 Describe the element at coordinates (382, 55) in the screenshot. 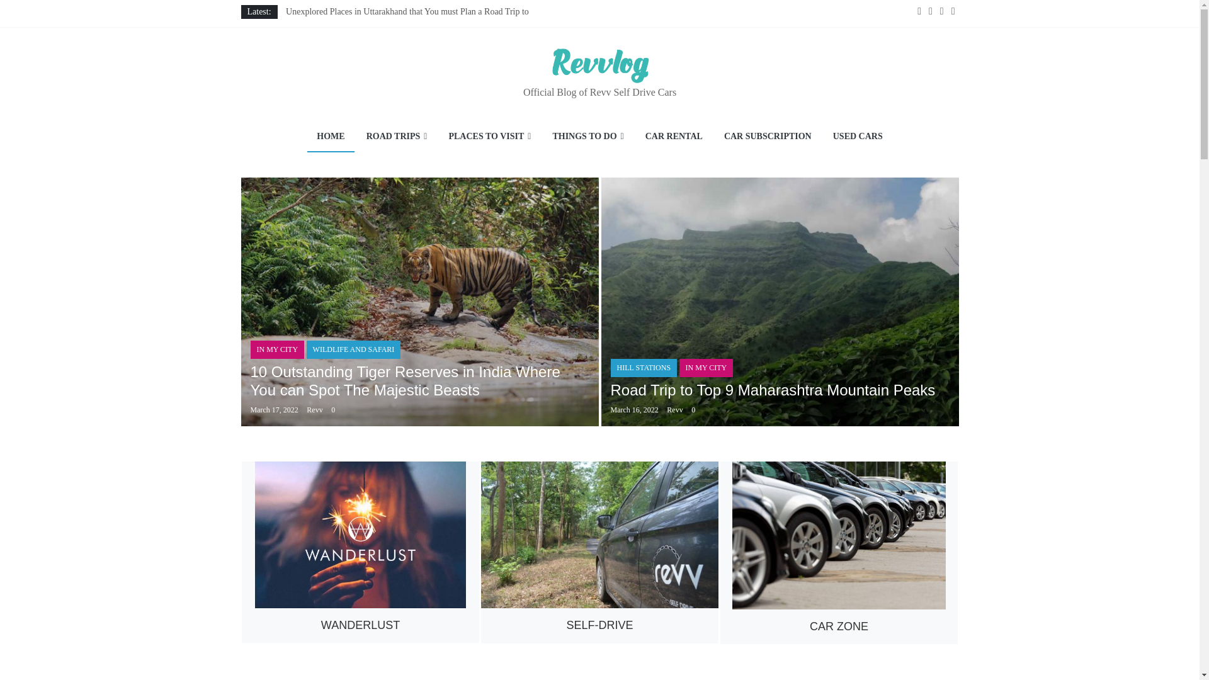

I see `10 Places to Visit in India for The History Aficionados` at that location.